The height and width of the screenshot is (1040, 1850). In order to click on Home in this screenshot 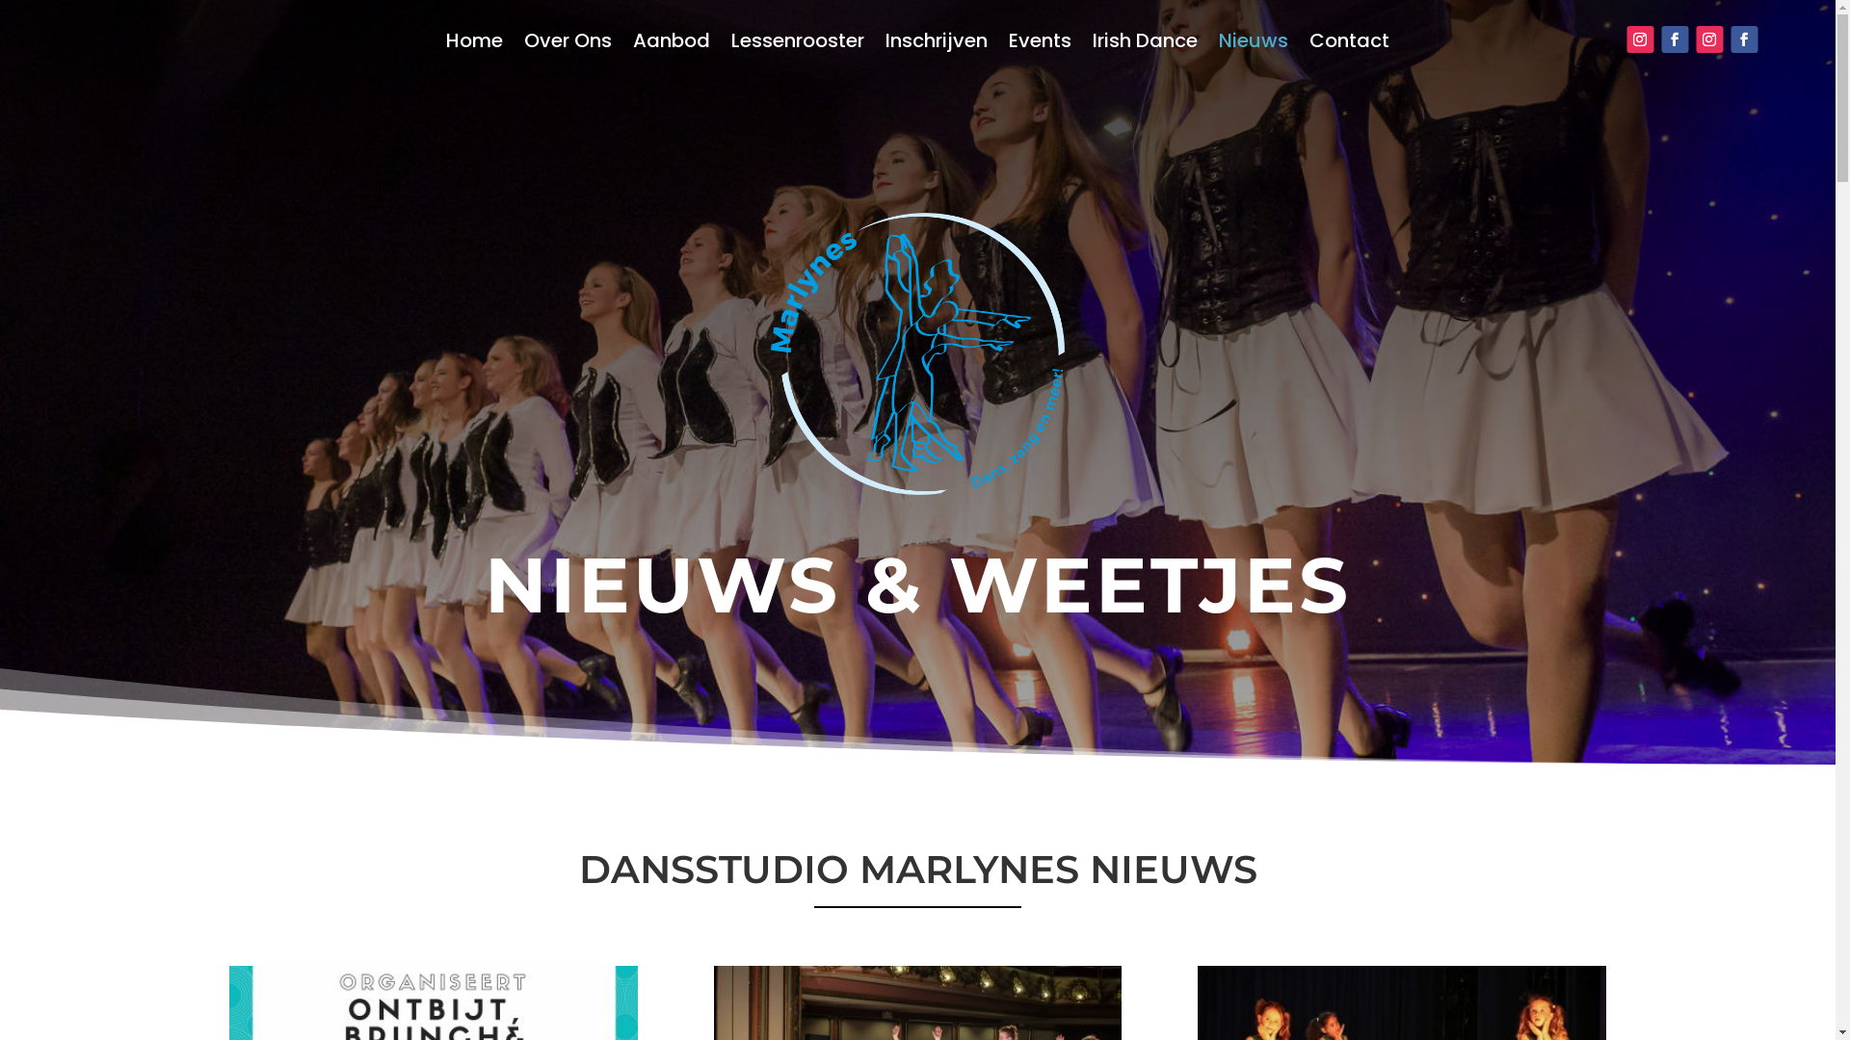, I will do `click(474, 44)`.